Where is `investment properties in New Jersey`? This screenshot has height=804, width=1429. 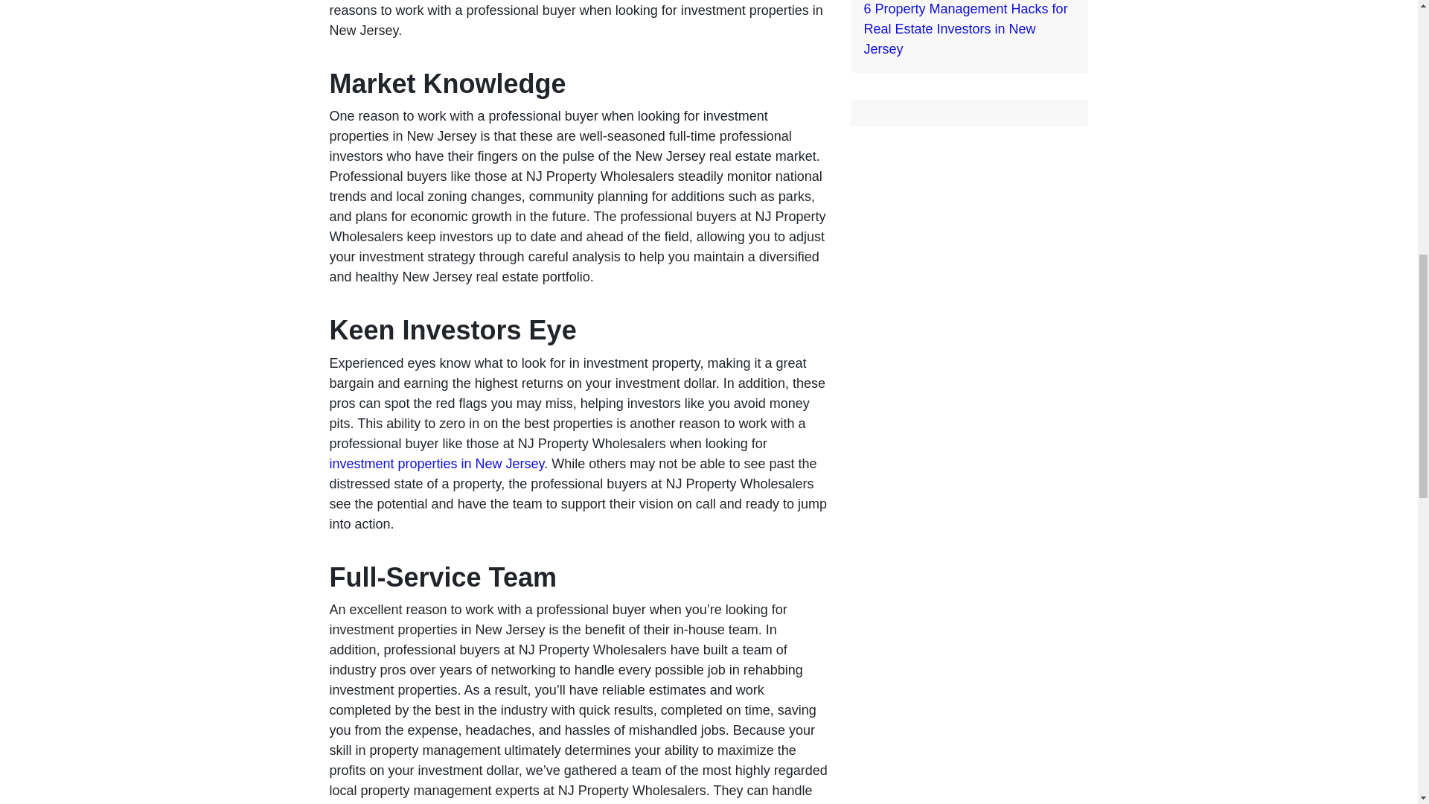 investment properties in New Jersey is located at coordinates (436, 463).